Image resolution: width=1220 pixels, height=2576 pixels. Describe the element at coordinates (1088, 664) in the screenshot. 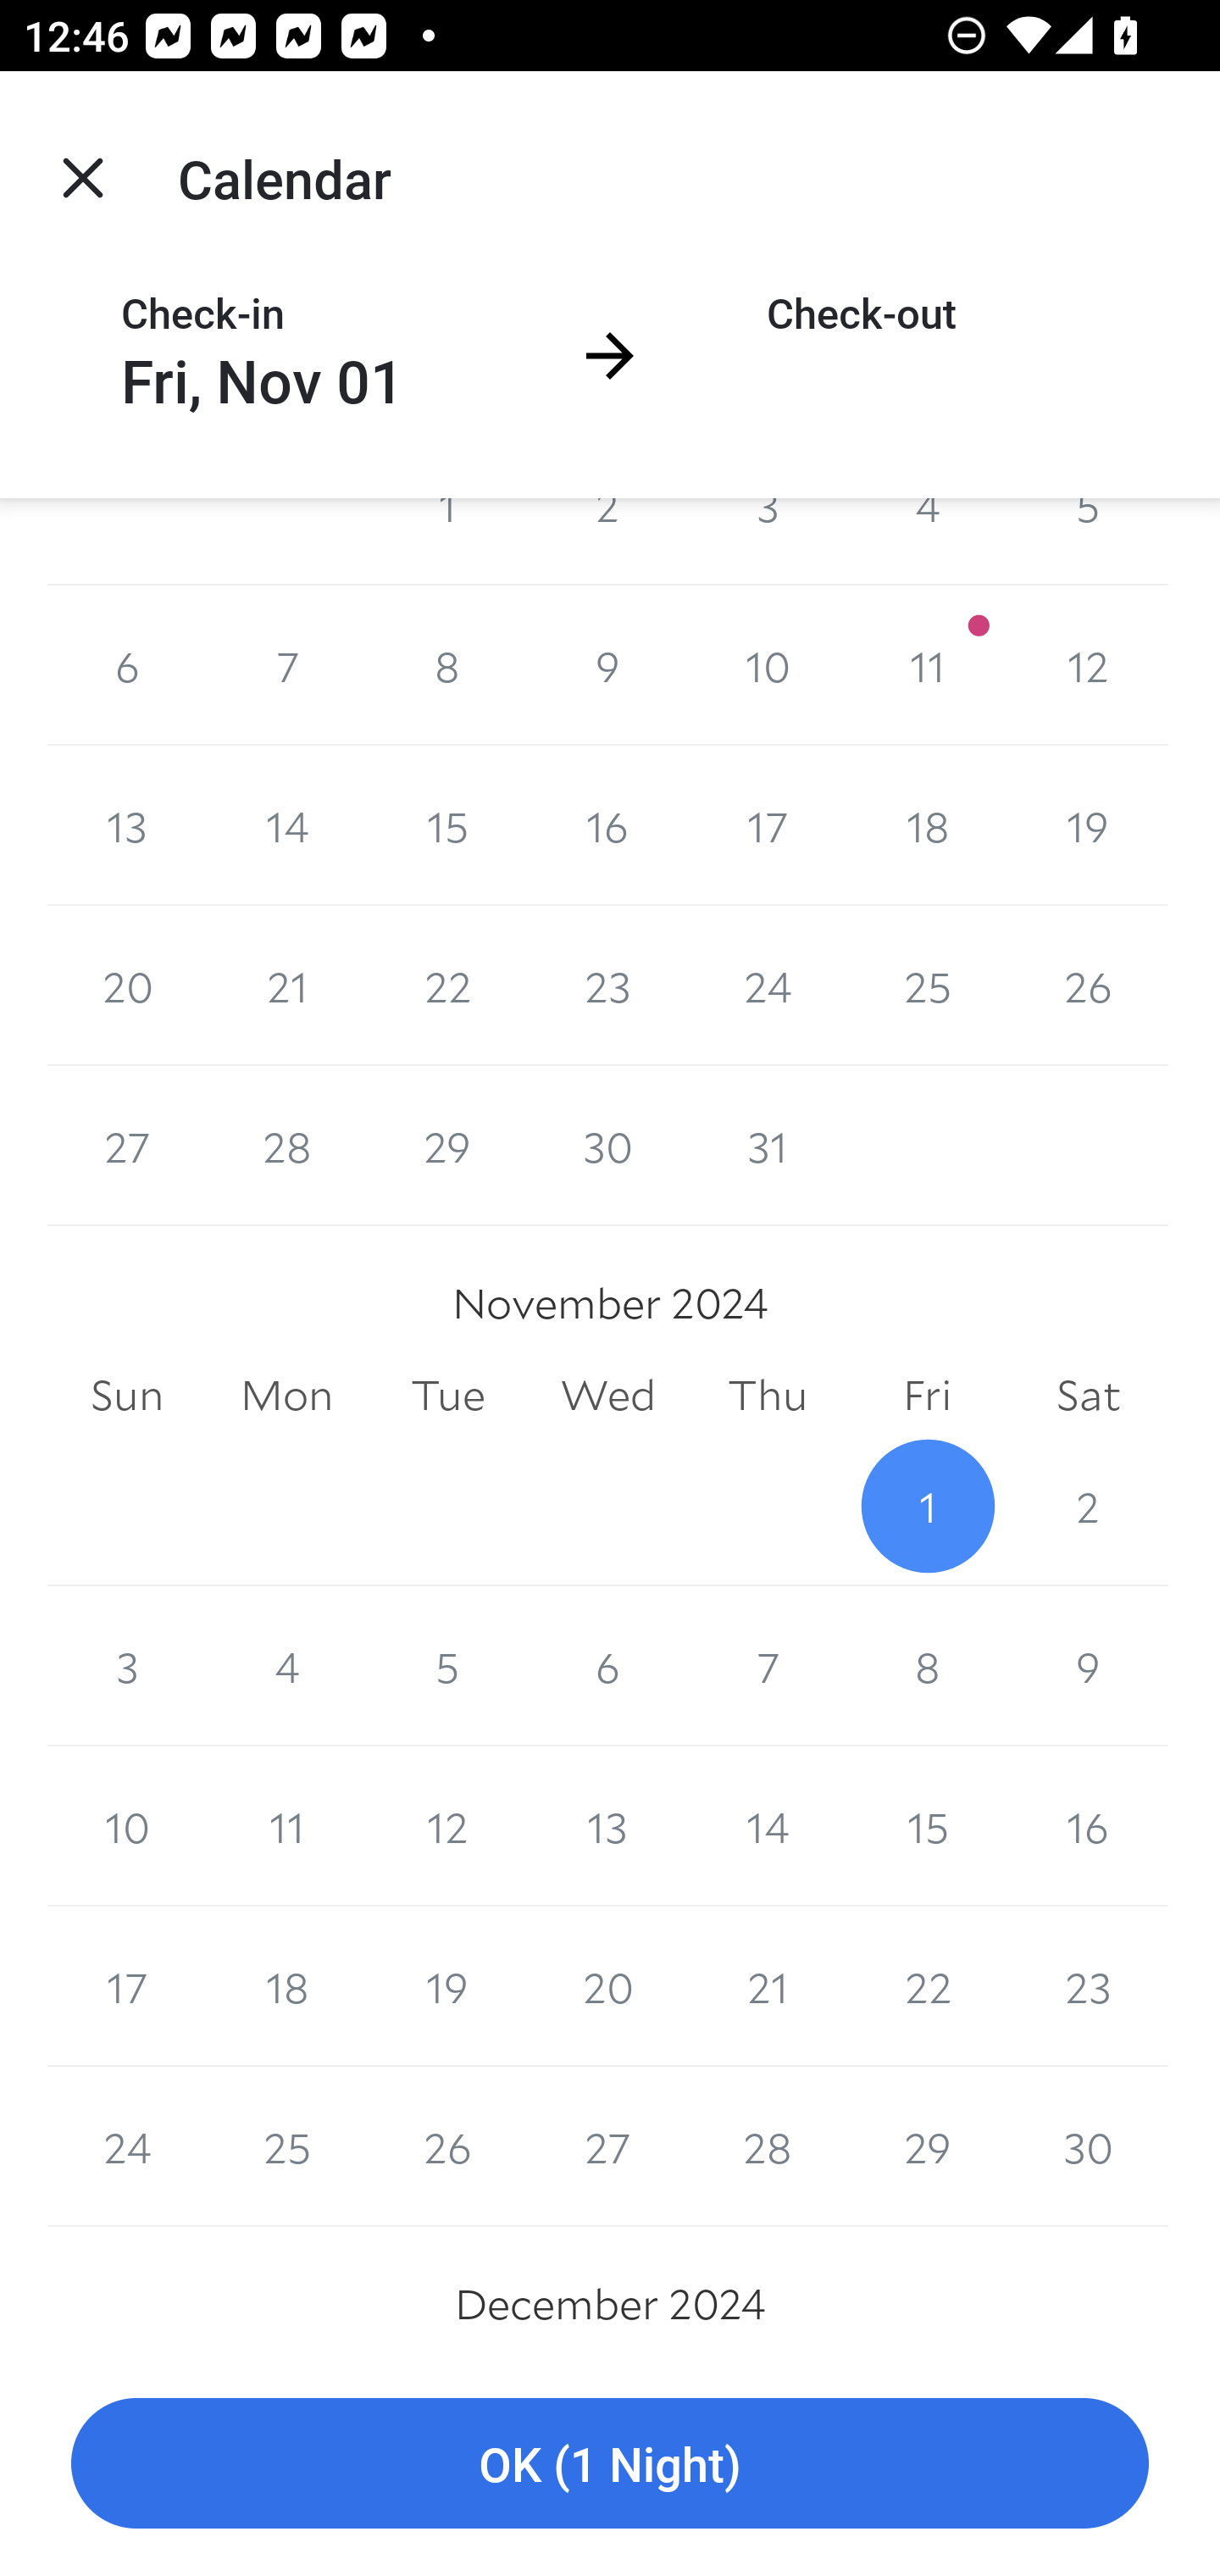

I see `12 12 October 2024` at that location.